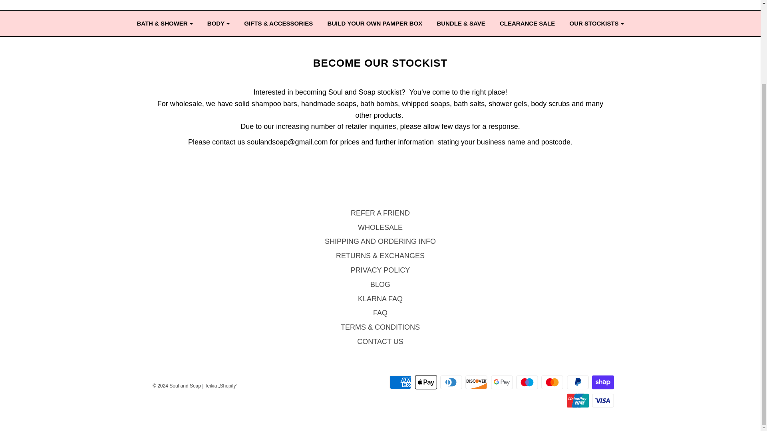 Image resolution: width=767 pixels, height=431 pixels. What do you see at coordinates (426, 382) in the screenshot?
I see `Apple Pay` at bounding box center [426, 382].